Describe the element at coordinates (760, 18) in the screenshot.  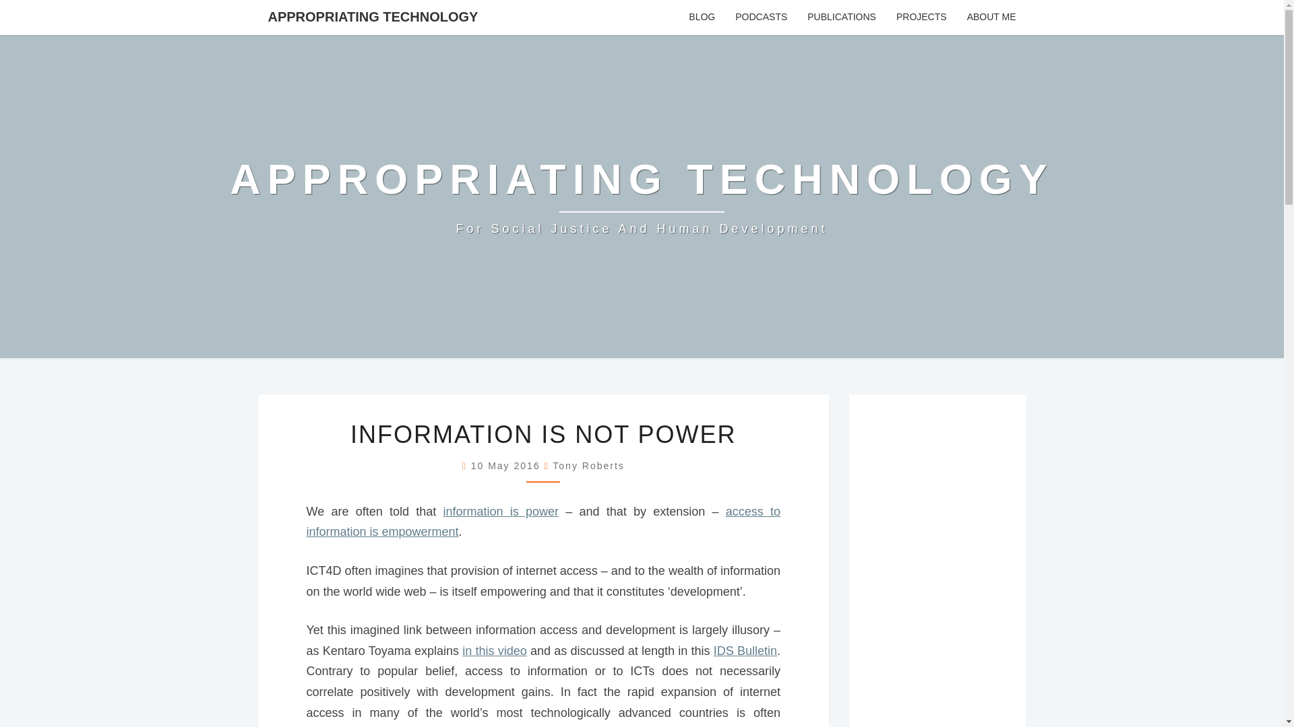
I see `PODCASTS` at that location.